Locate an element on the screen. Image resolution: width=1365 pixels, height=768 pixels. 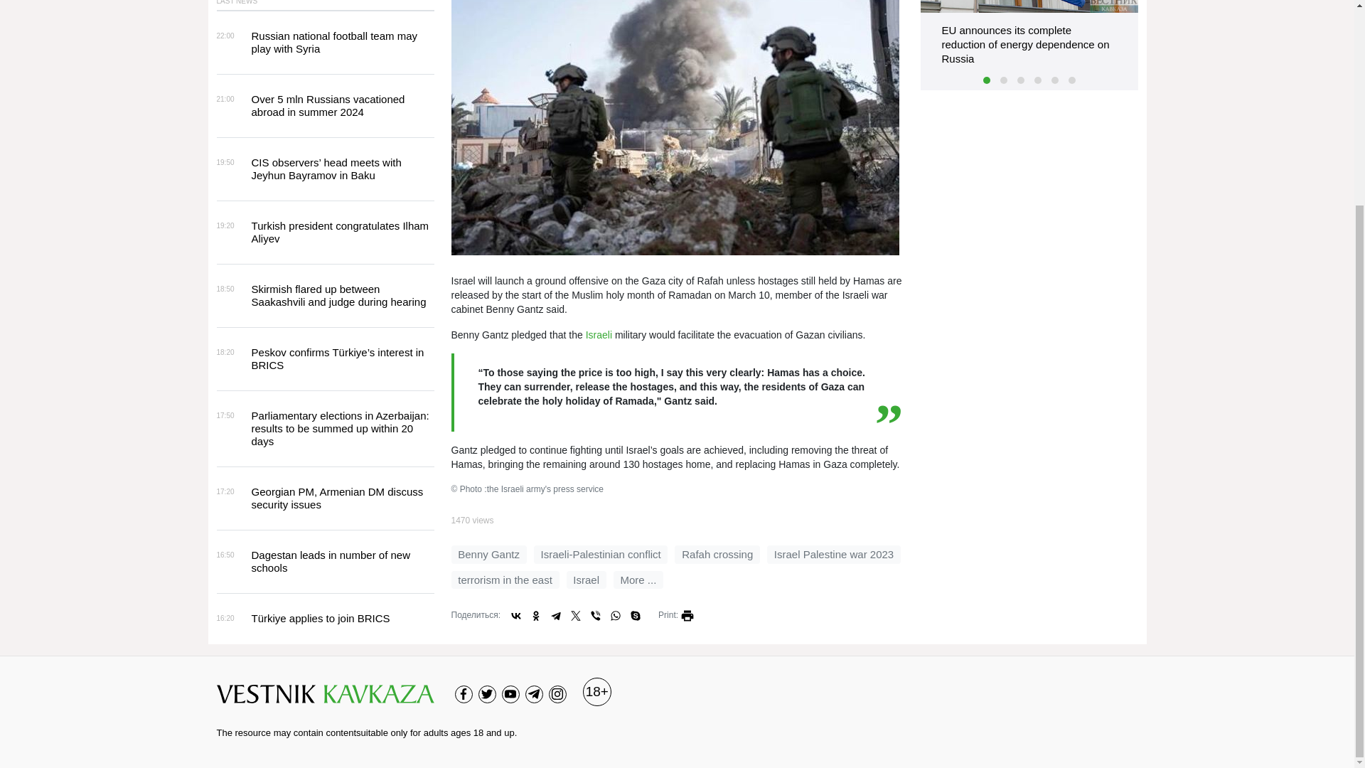
Israeli-Palestinian conflict is located at coordinates (601, 554).